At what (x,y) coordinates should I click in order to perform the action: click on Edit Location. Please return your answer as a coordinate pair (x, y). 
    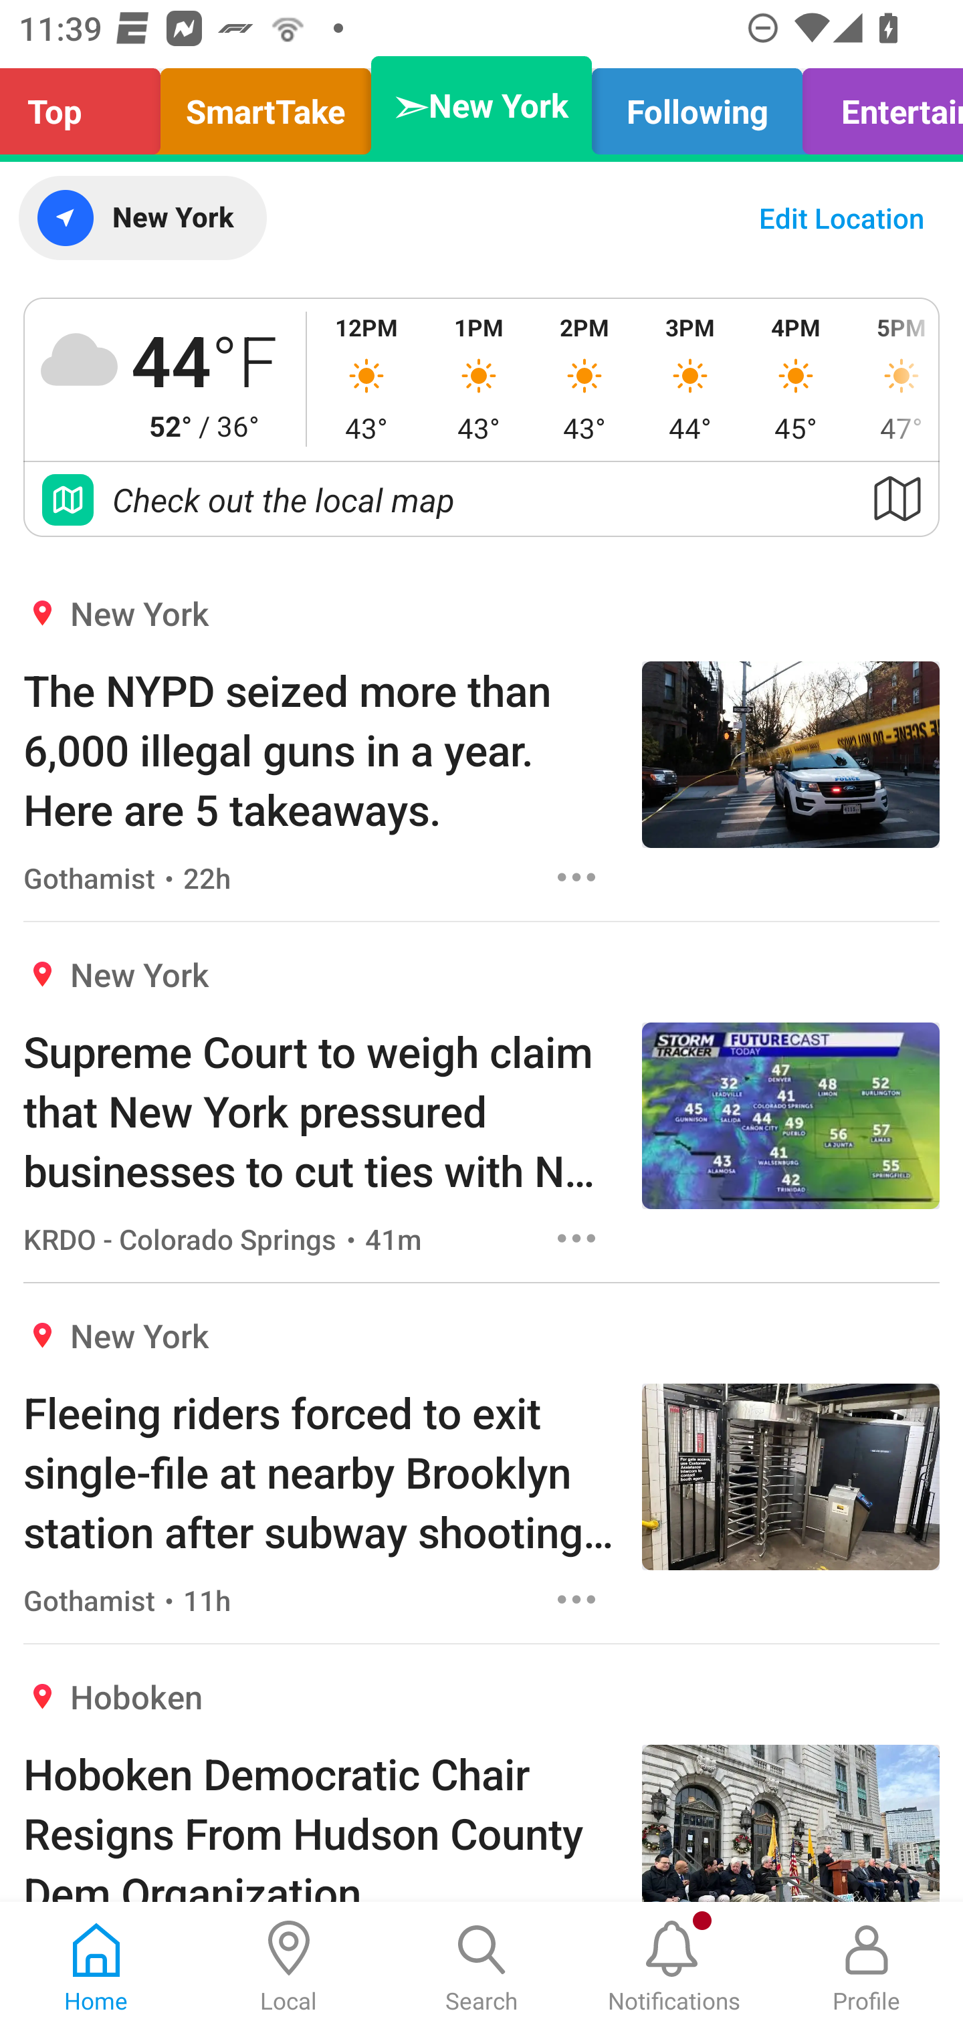
    Looking at the image, I should click on (841, 218).